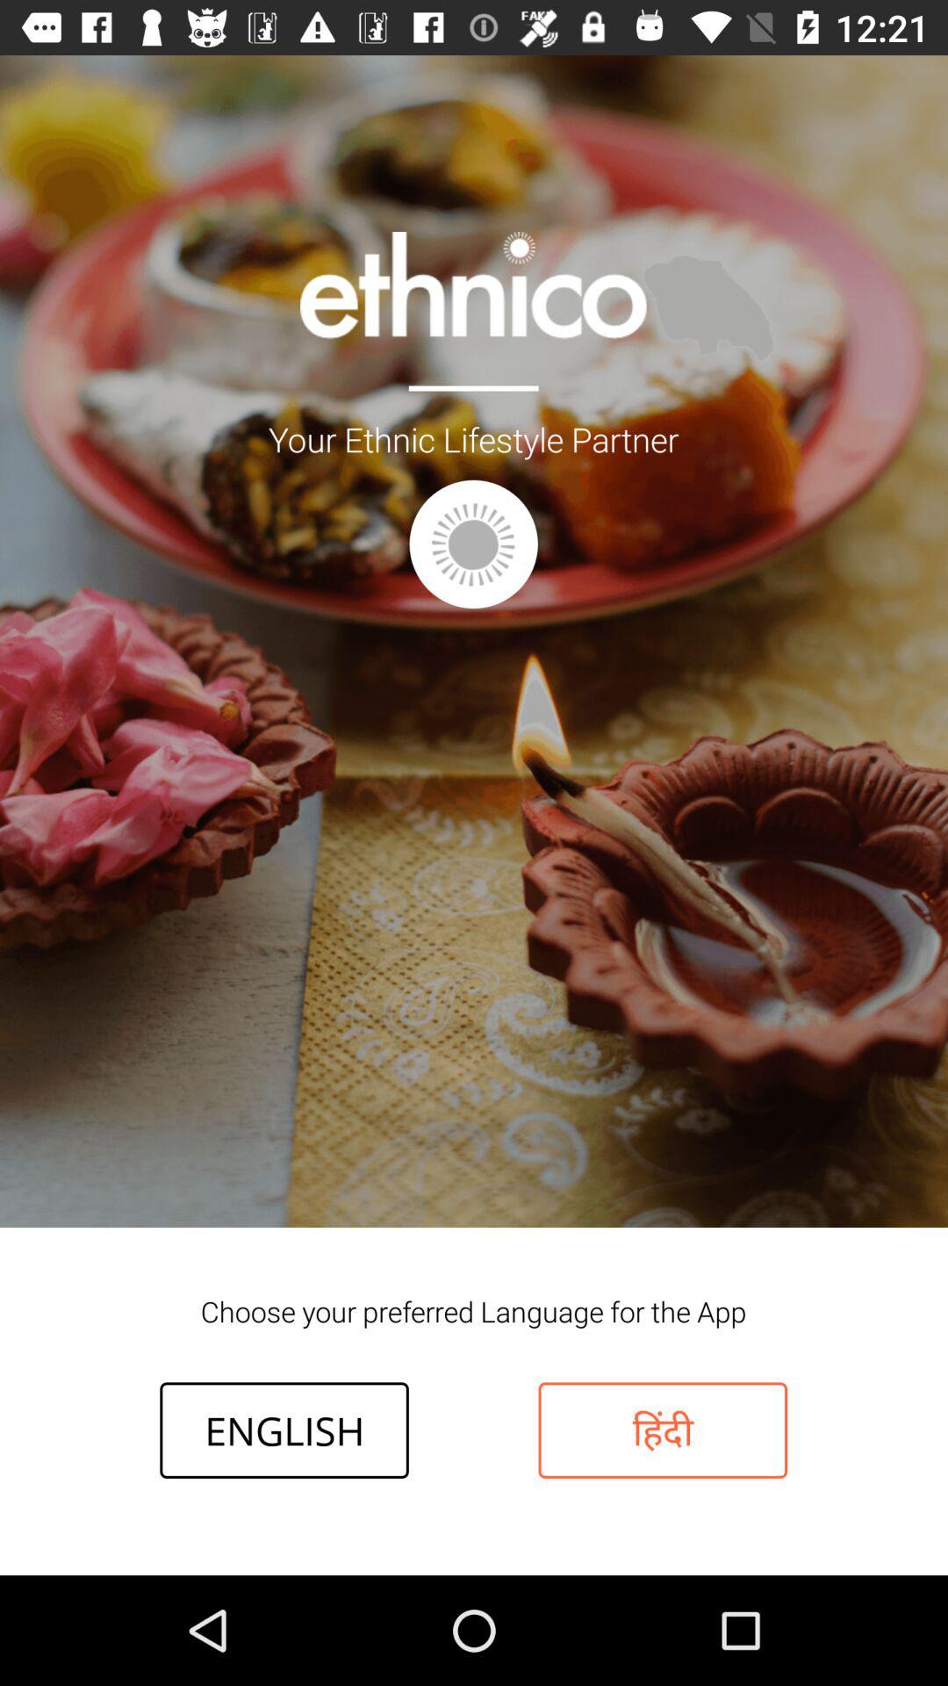 The width and height of the screenshot is (948, 1686). I want to click on scroll to the english item, so click(284, 1430).